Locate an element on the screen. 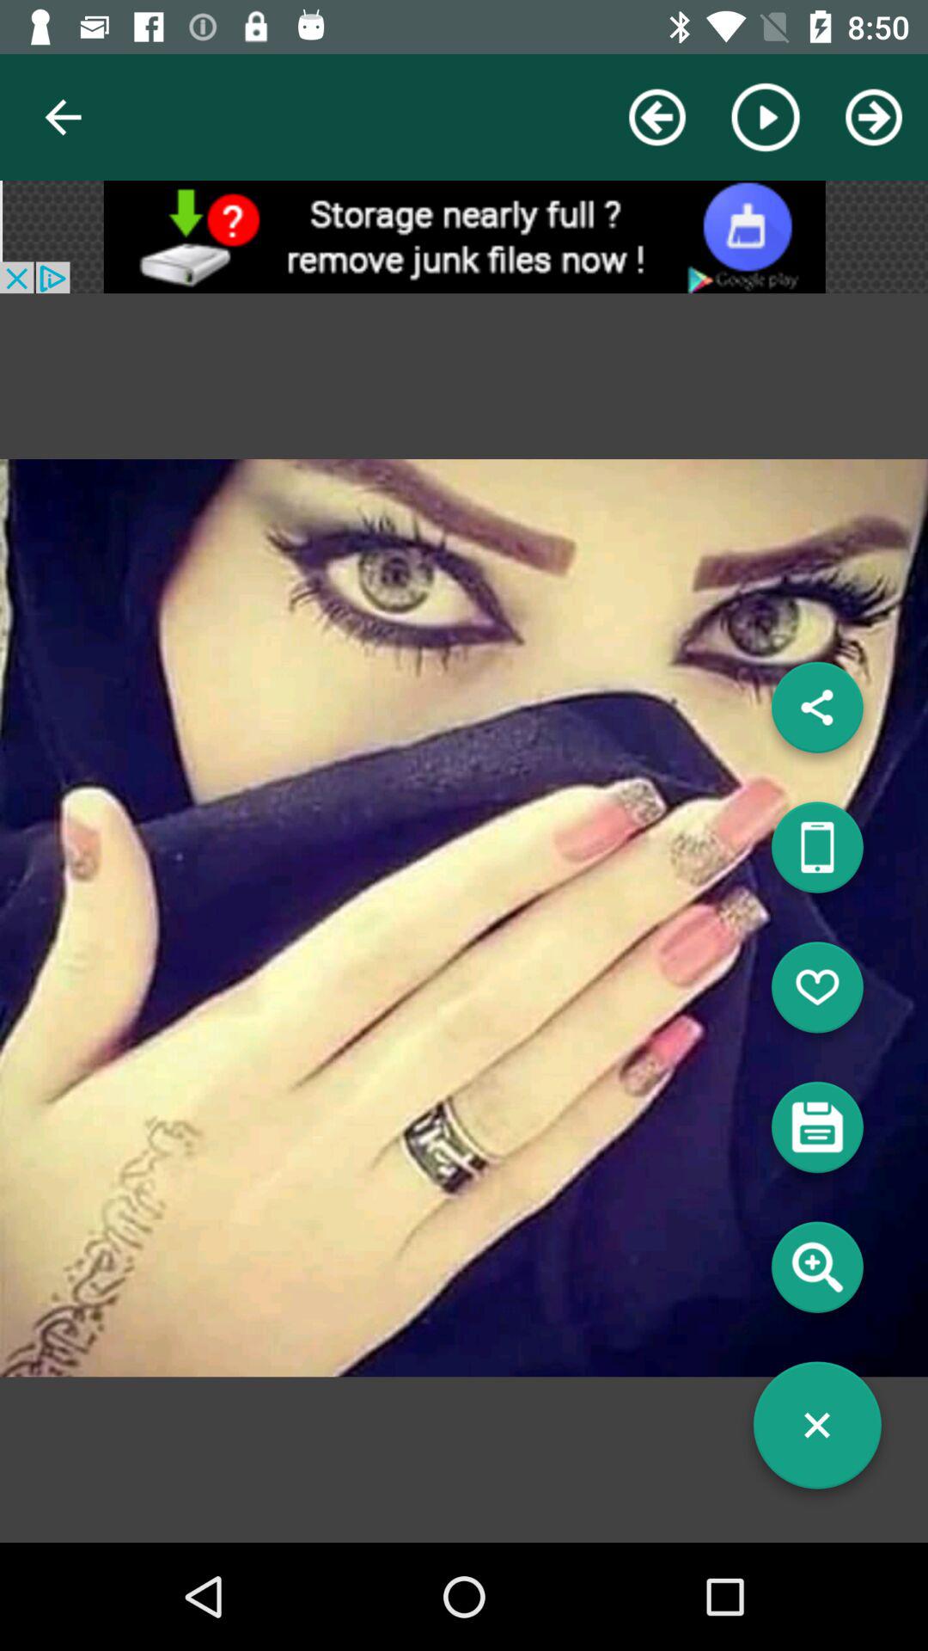 This screenshot has width=928, height=1651. close menu is located at coordinates (817, 1432).